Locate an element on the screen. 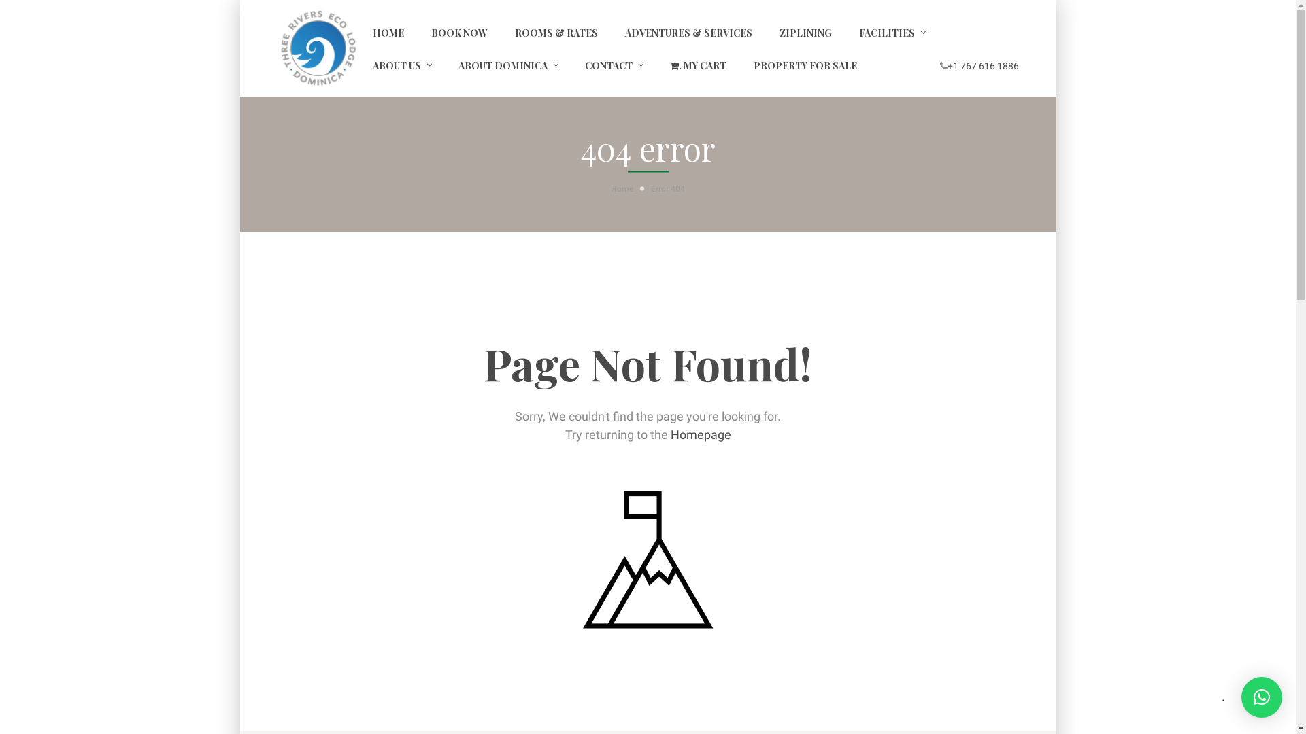 The height and width of the screenshot is (734, 1306). Homepage is located at coordinates (701, 435).